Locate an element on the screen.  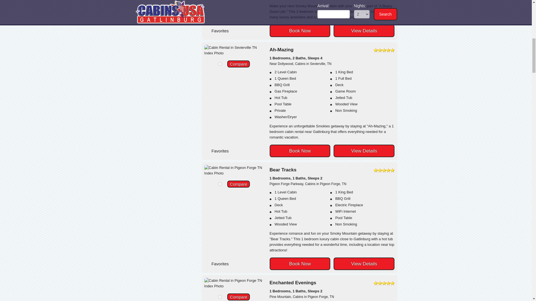
Compare is located at coordinates (239, 184).